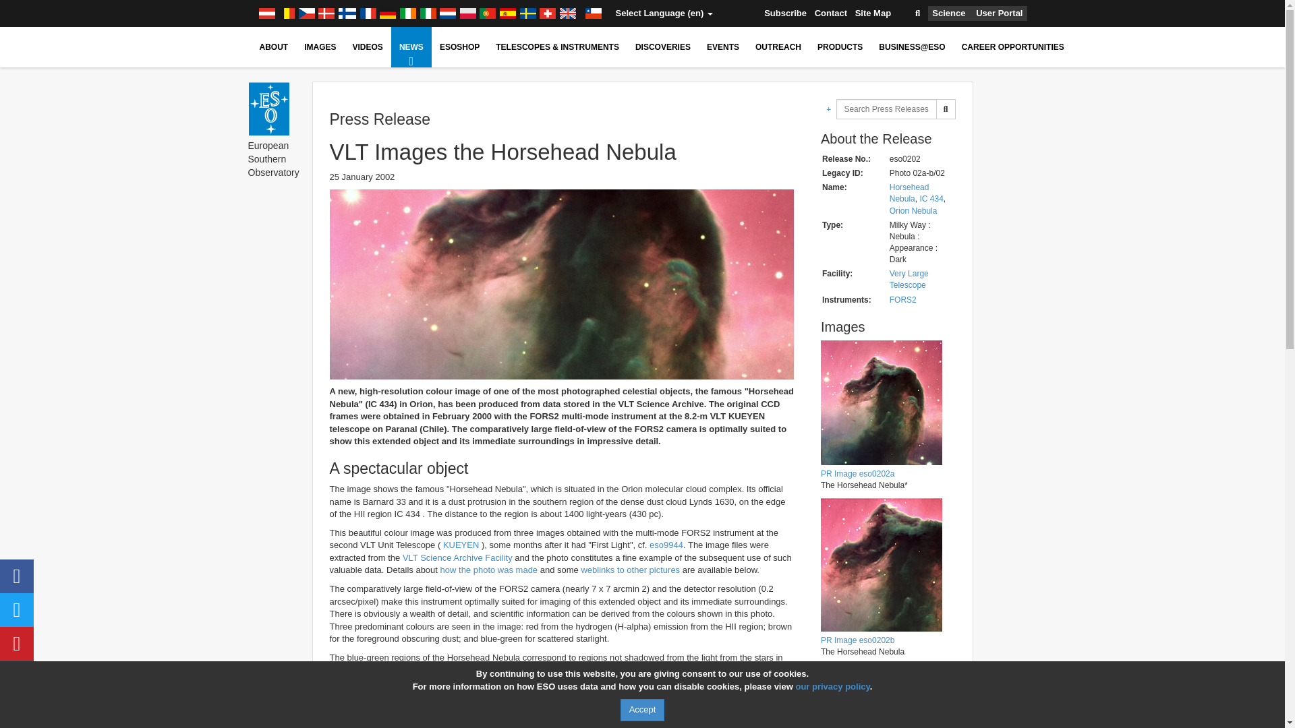  Describe the element at coordinates (407, 13) in the screenshot. I see `Ireland` at that location.